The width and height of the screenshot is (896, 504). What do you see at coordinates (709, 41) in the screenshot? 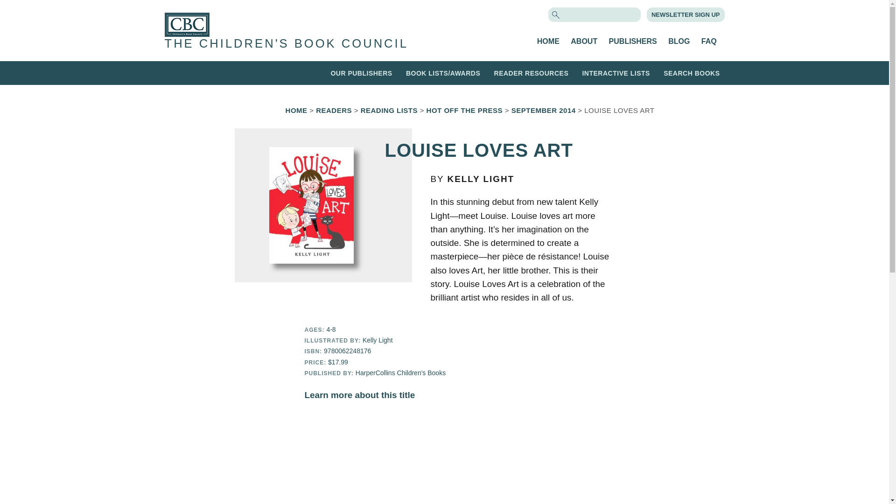
I see `FAQ` at bounding box center [709, 41].